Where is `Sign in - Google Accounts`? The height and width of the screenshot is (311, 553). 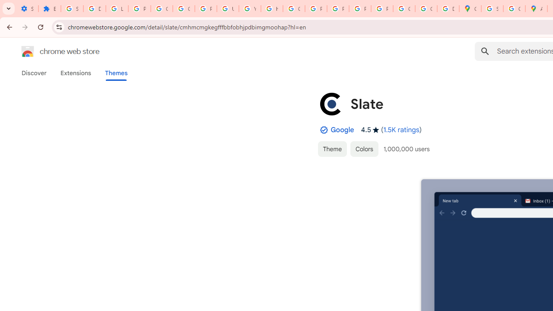
Sign in - Google Accounts is located at coordinates (492, 9).